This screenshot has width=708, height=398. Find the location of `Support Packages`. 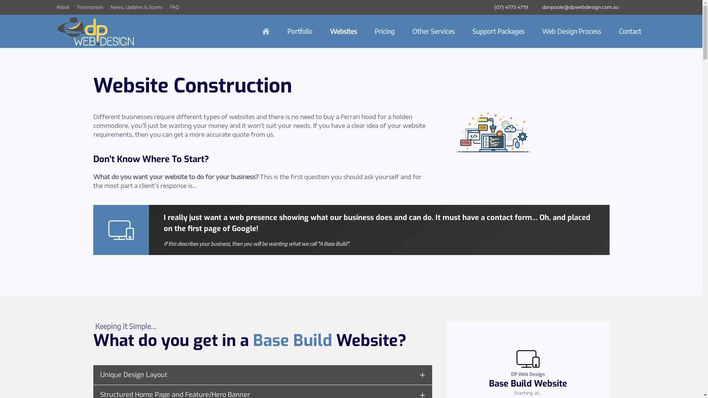

Support Packages is located at coordinates (498, 31).